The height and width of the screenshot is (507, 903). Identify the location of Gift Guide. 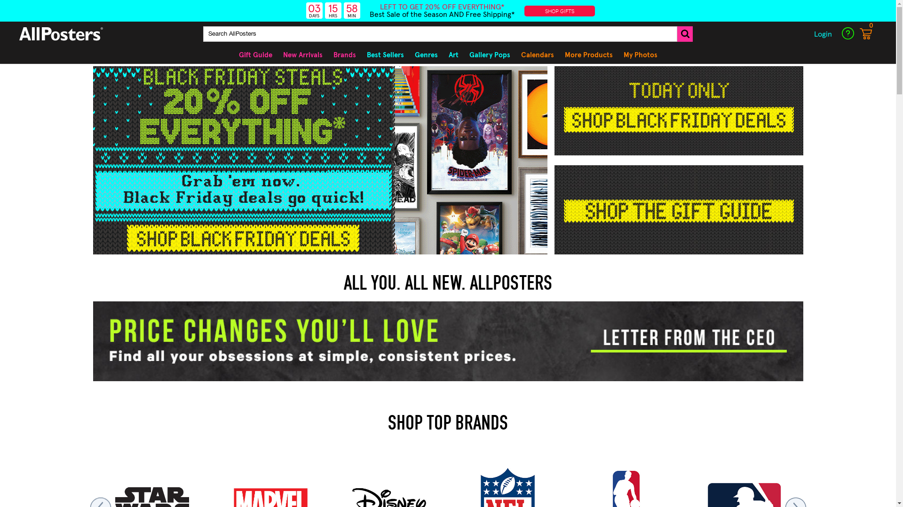
(256, 55).